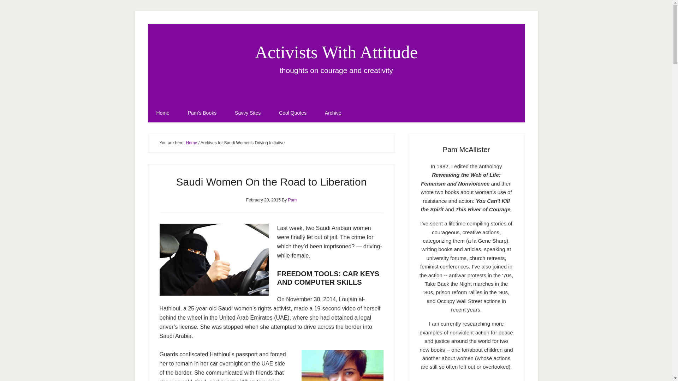  What do you see at coordinates (162, 113) in the screenshot?
I see `Home` at bounding box center [162, 113].